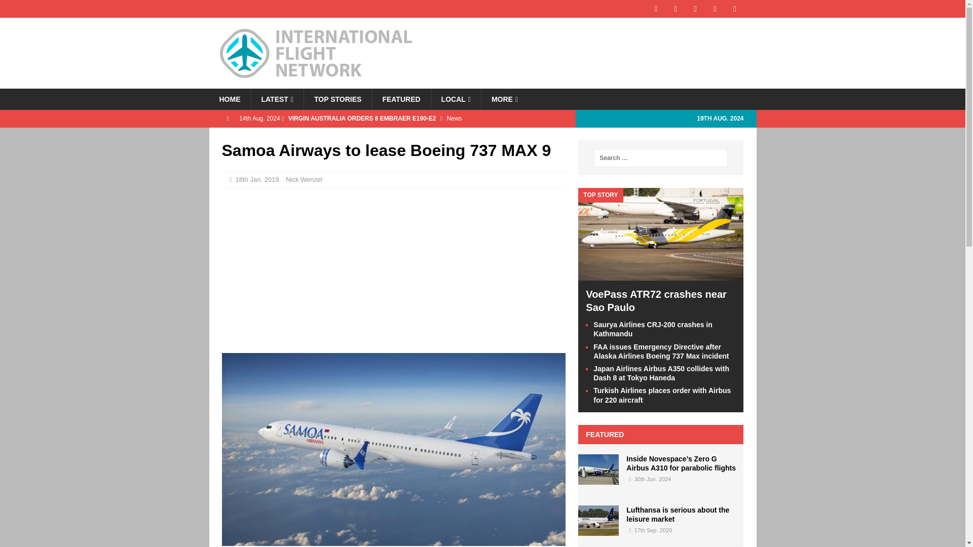 Image resolution: width=973 pixels, height=547 pixels. I want to click on Advertisement, so click(393, 269).